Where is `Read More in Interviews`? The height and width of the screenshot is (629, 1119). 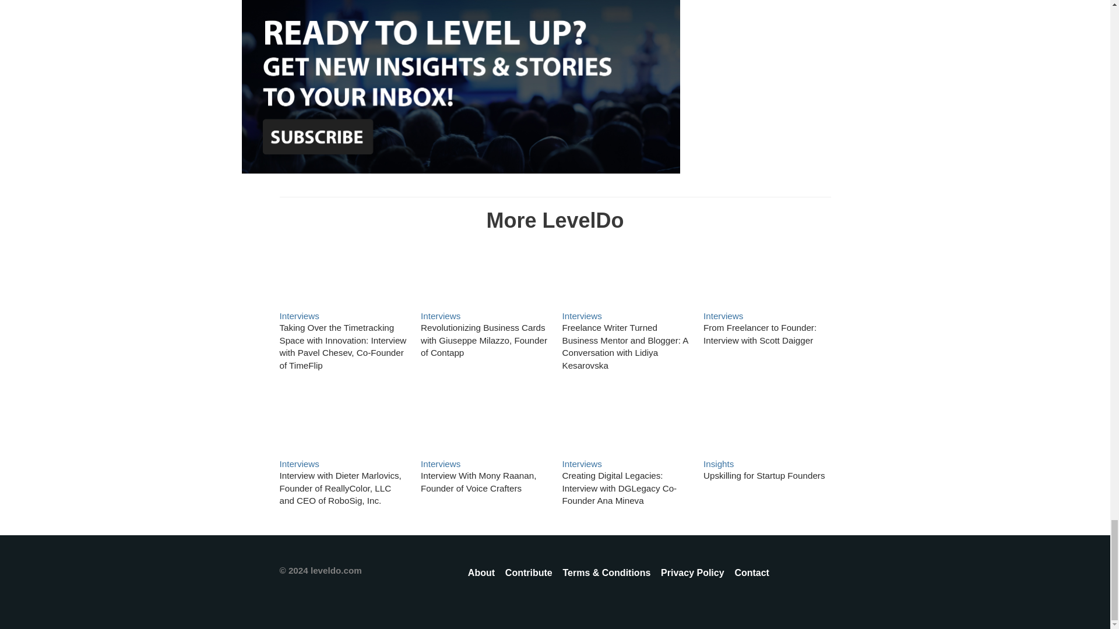 Read More in Interviews is located at coordinates (300, 316).